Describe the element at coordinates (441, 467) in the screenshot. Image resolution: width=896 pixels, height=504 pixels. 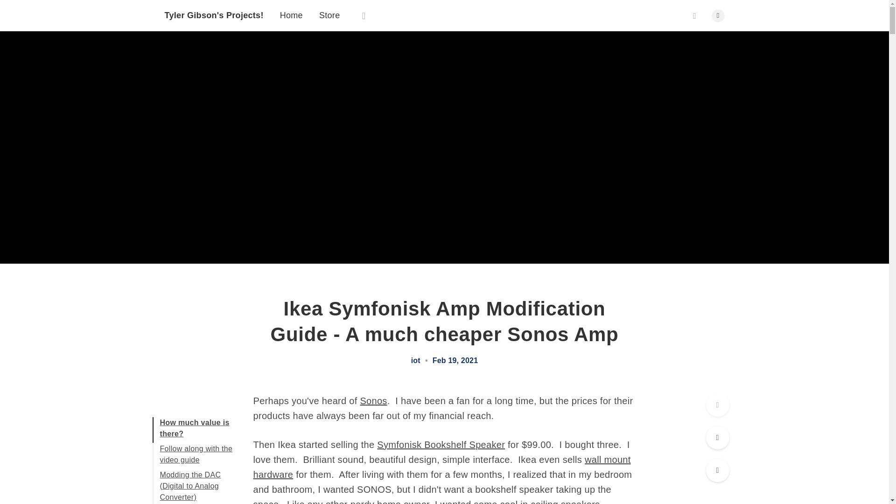
I see `wall mount hardware` at that location.